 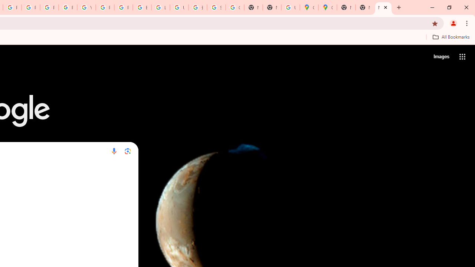 I want to click on Chrome Web Store, so click(x=104, y=187).